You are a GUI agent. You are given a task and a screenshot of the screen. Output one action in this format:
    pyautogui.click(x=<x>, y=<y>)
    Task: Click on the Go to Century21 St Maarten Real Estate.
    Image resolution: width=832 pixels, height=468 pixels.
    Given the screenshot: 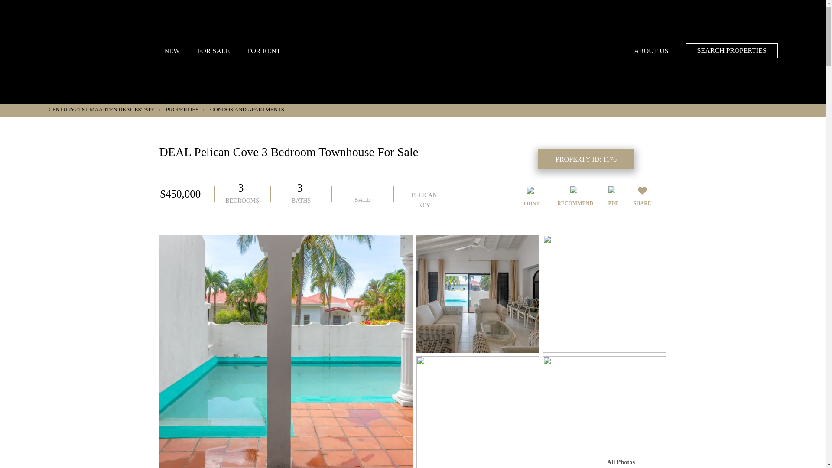 What is the action you would take?
    pyautogui.click(x=104, y=110)
    